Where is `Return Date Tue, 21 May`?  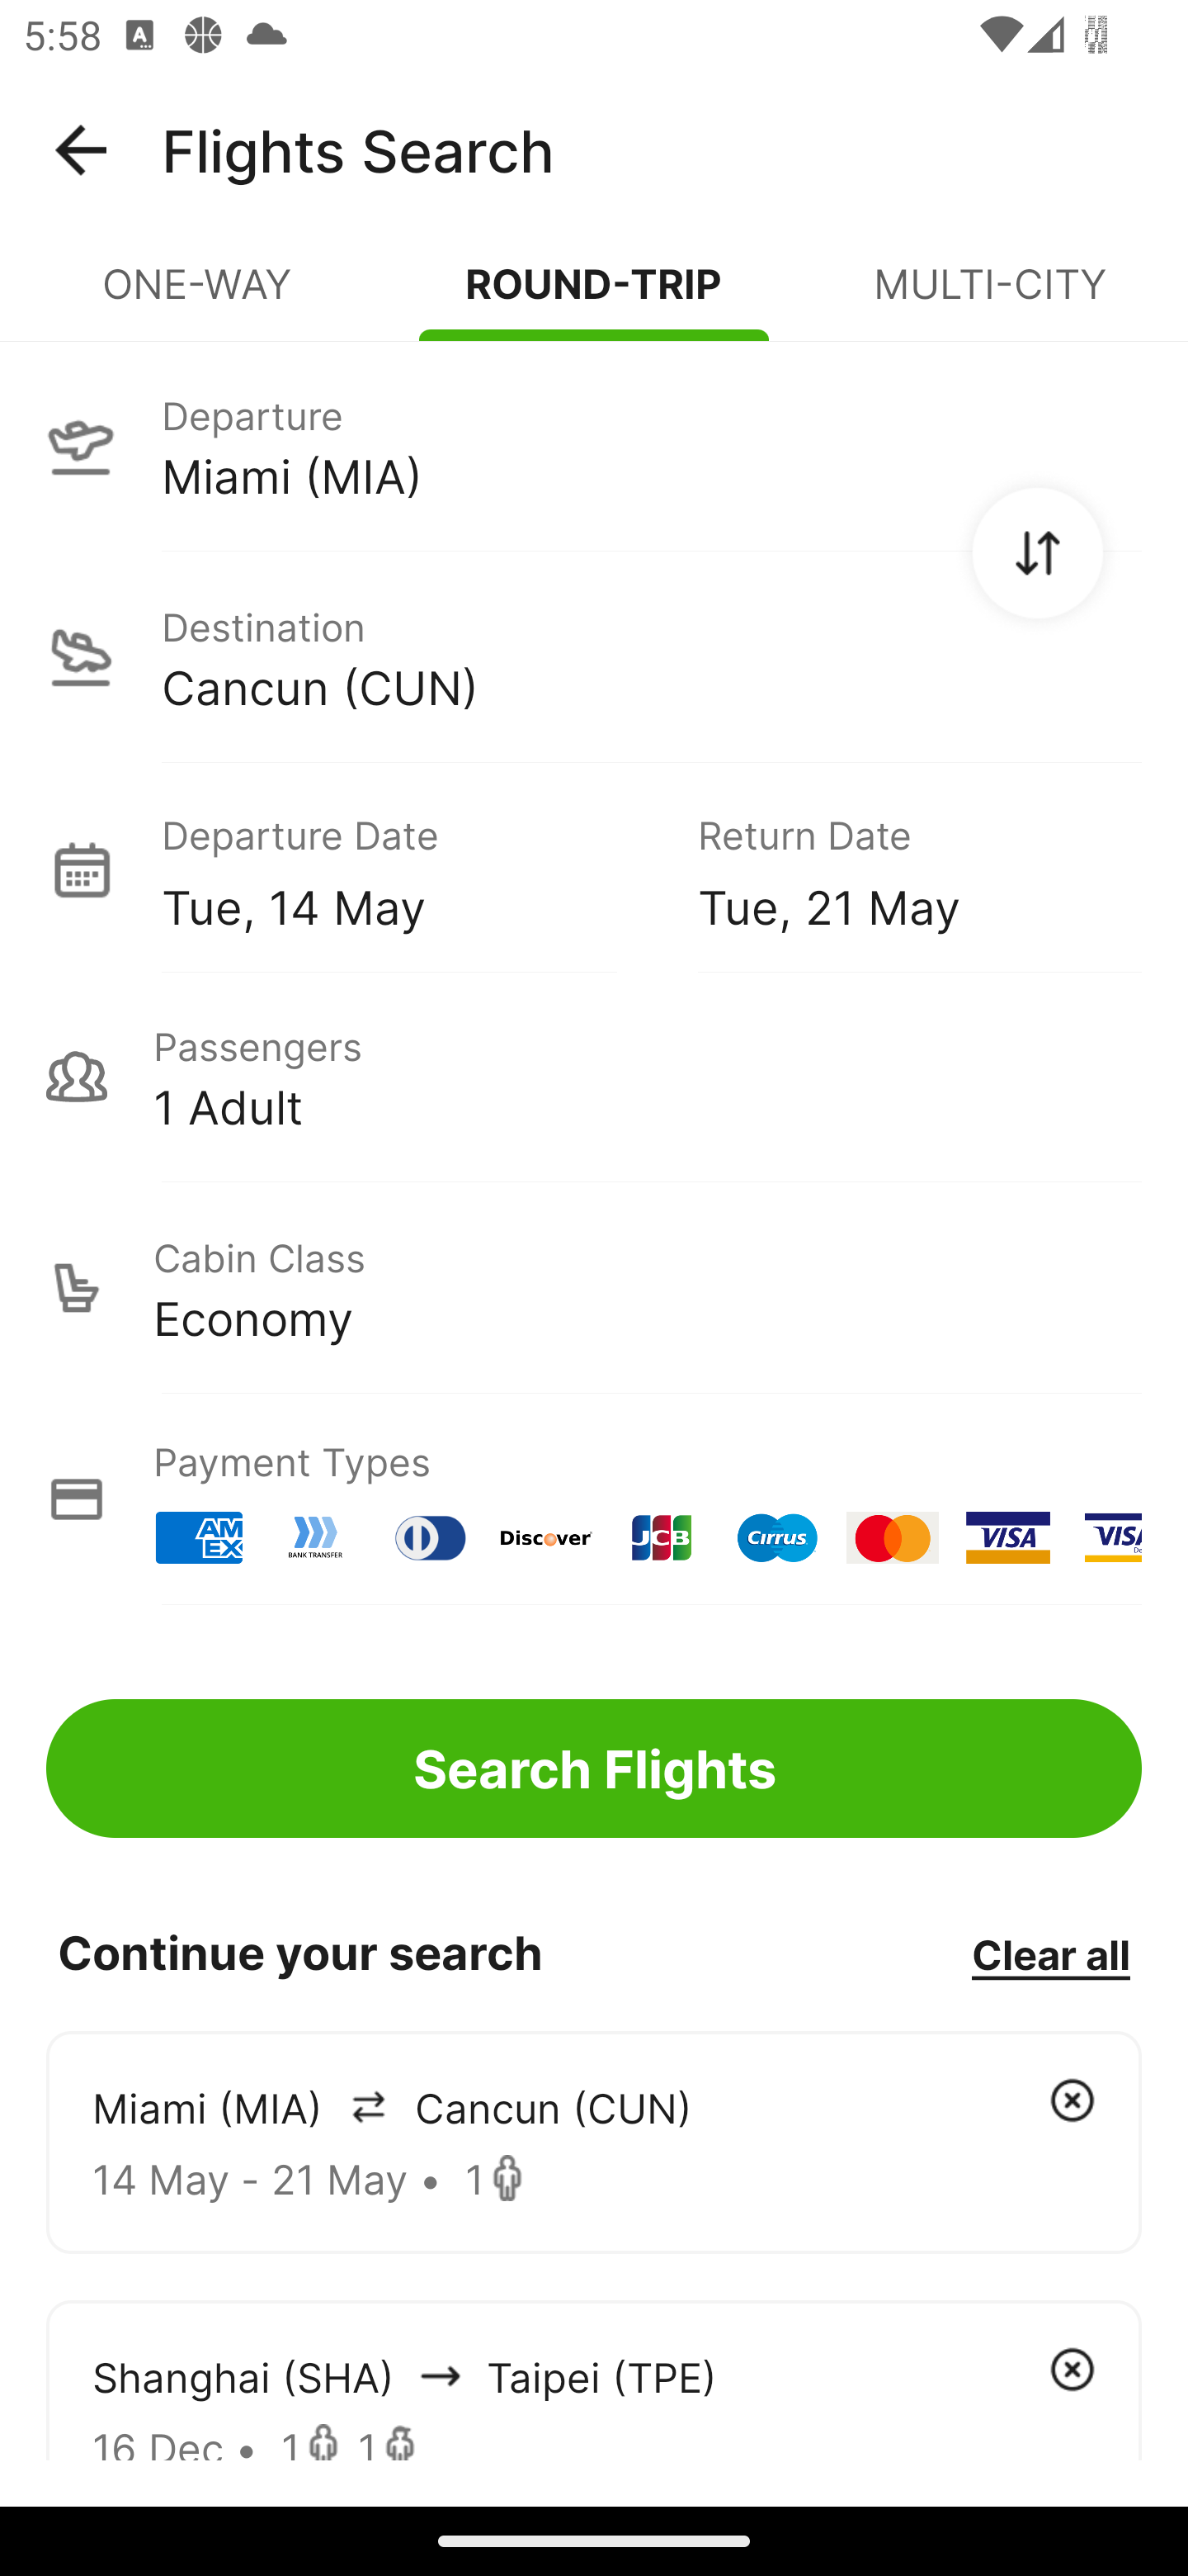
Return Date Tue, 21 May is located at coordinates (896, 869).